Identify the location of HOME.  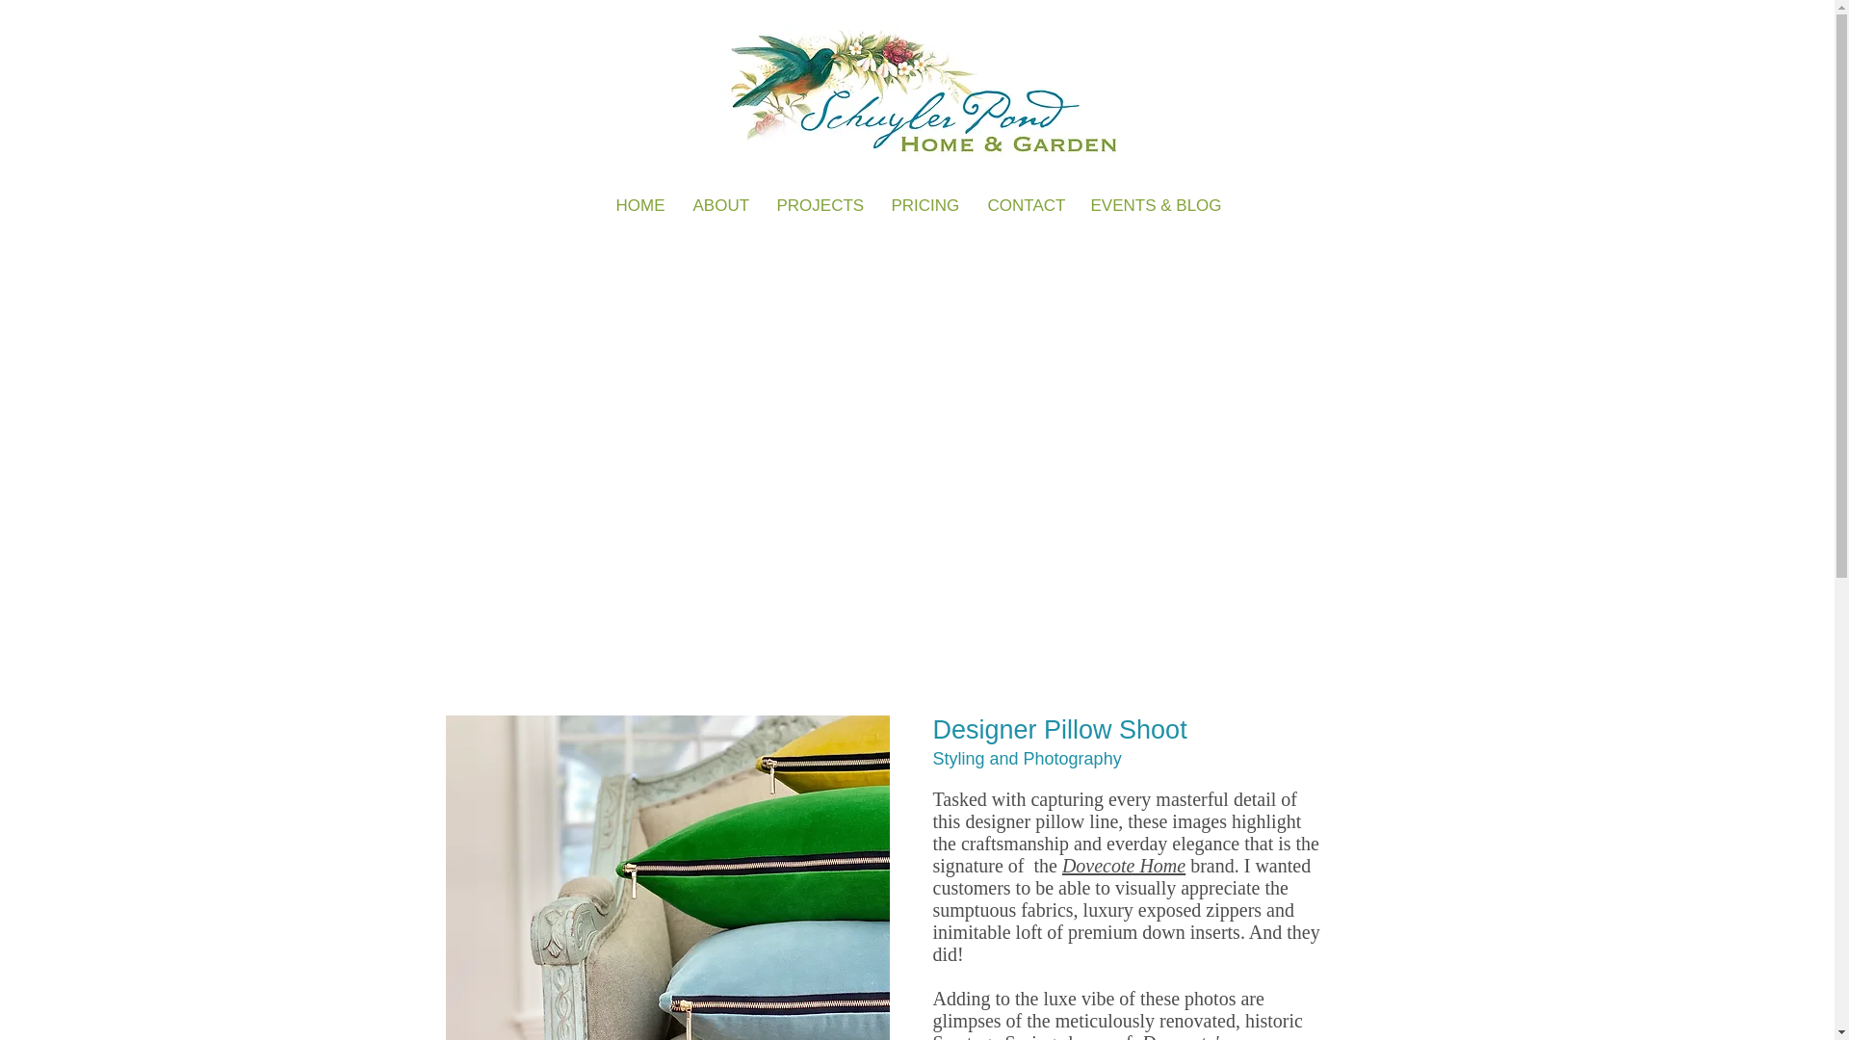
(639, 205).